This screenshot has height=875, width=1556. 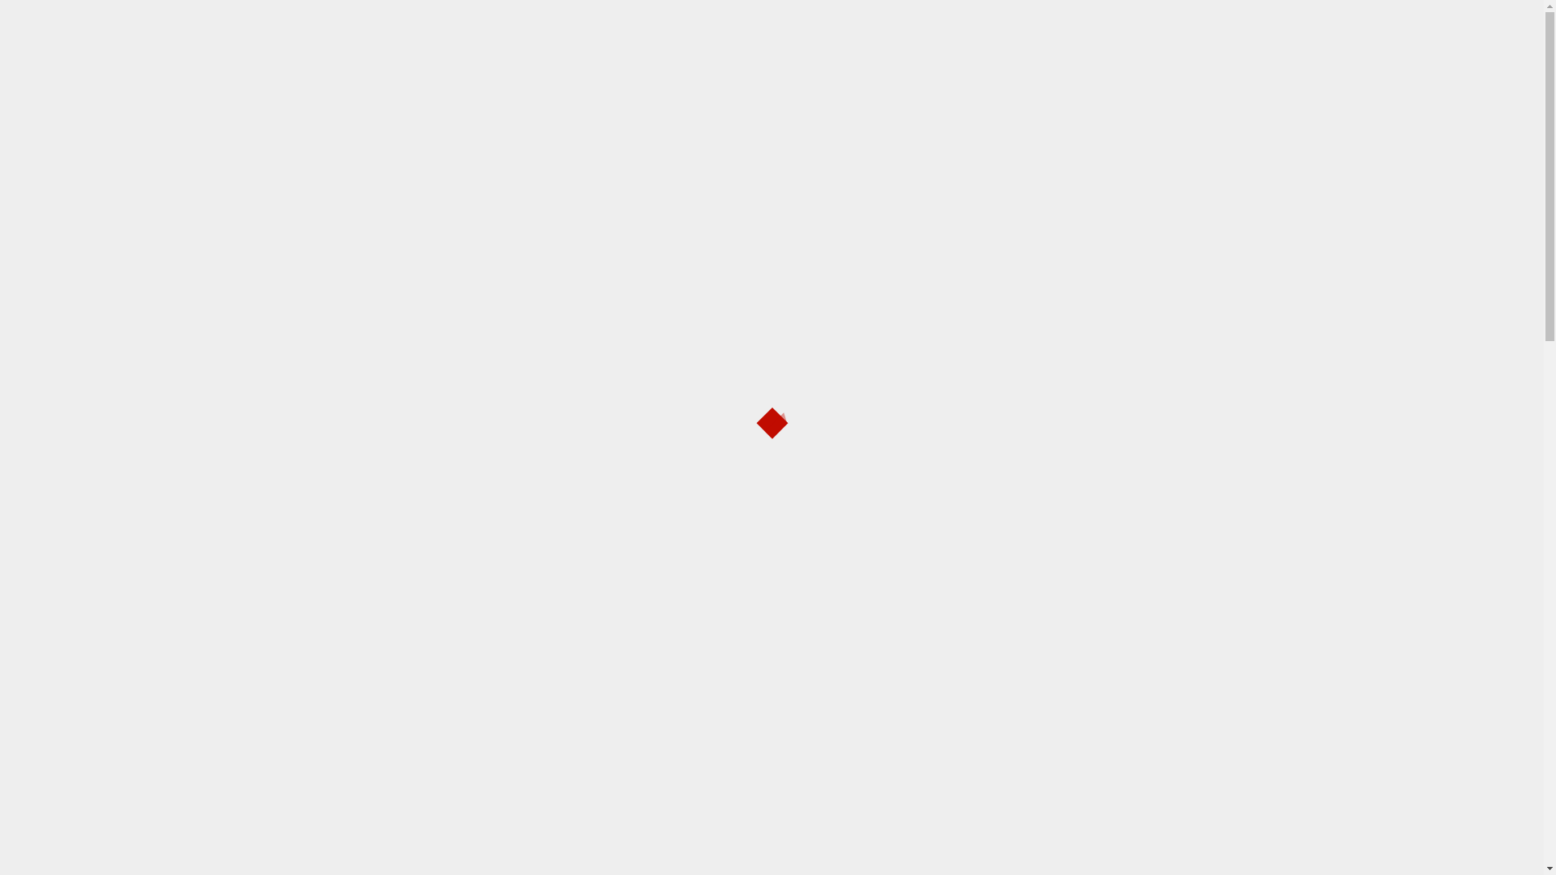 I want to click on agen judi casino online, so click(x=1020, y=825).